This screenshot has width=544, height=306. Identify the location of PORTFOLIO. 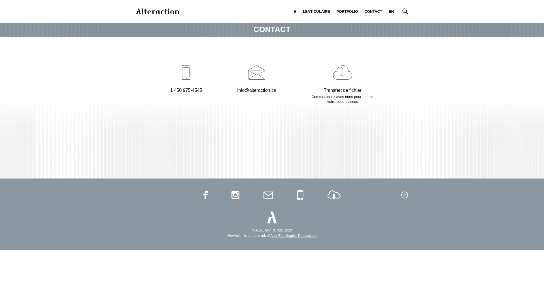
(347, 12).